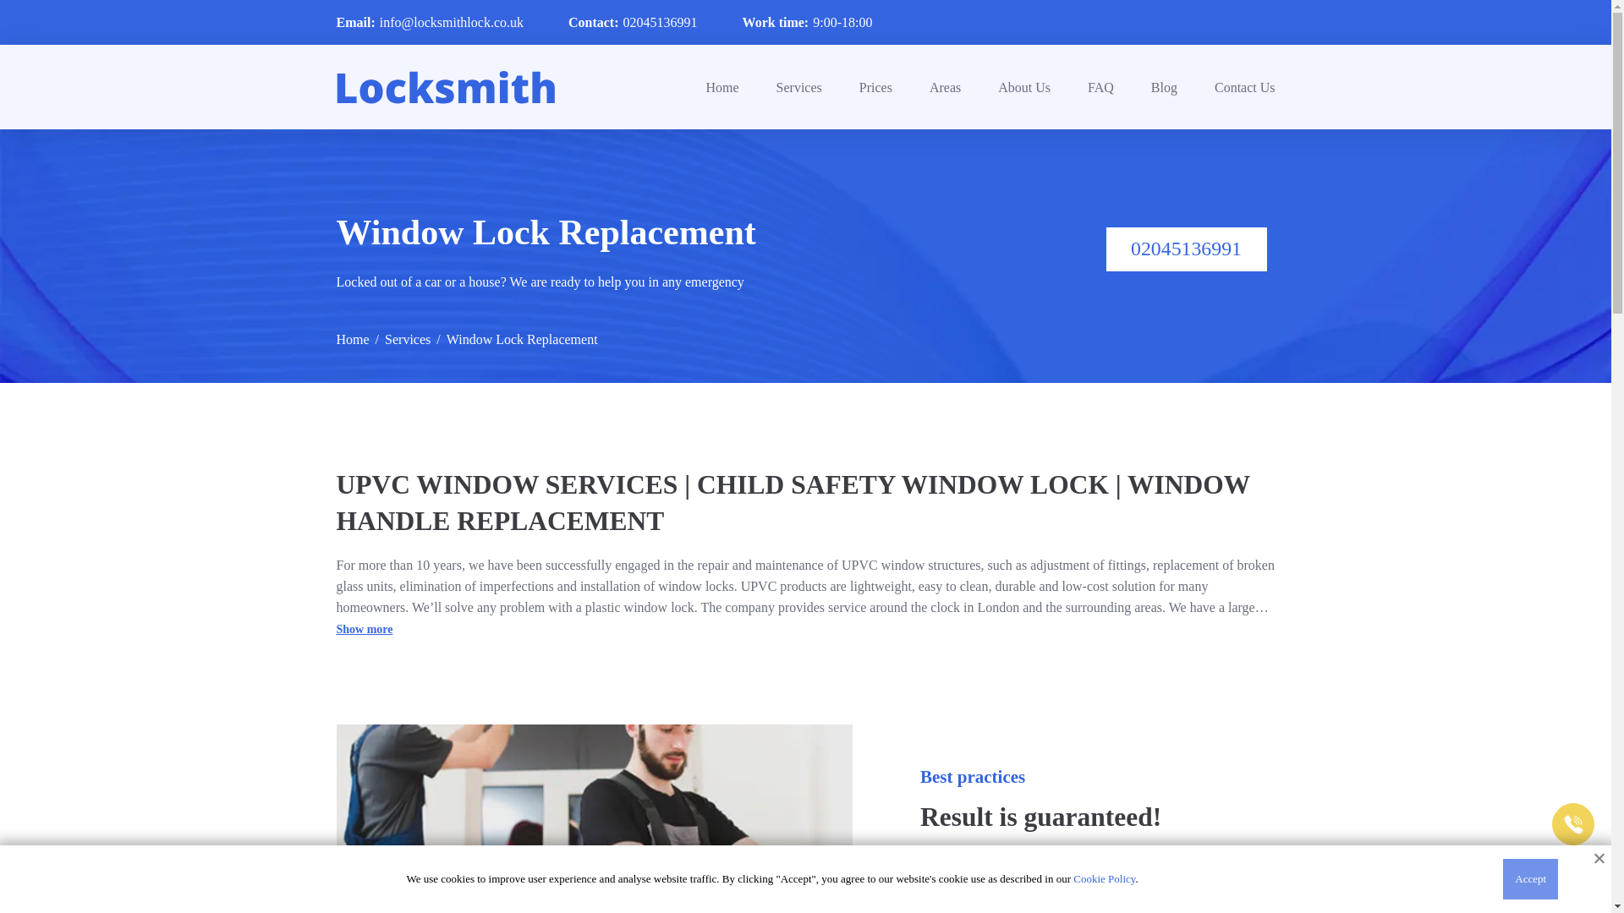 This screenshot has height=913, width=1624. What do you see at coordinates (1245, 88) in the screenshot?
I see `Contact Us` at bounding box center [1245, 88].